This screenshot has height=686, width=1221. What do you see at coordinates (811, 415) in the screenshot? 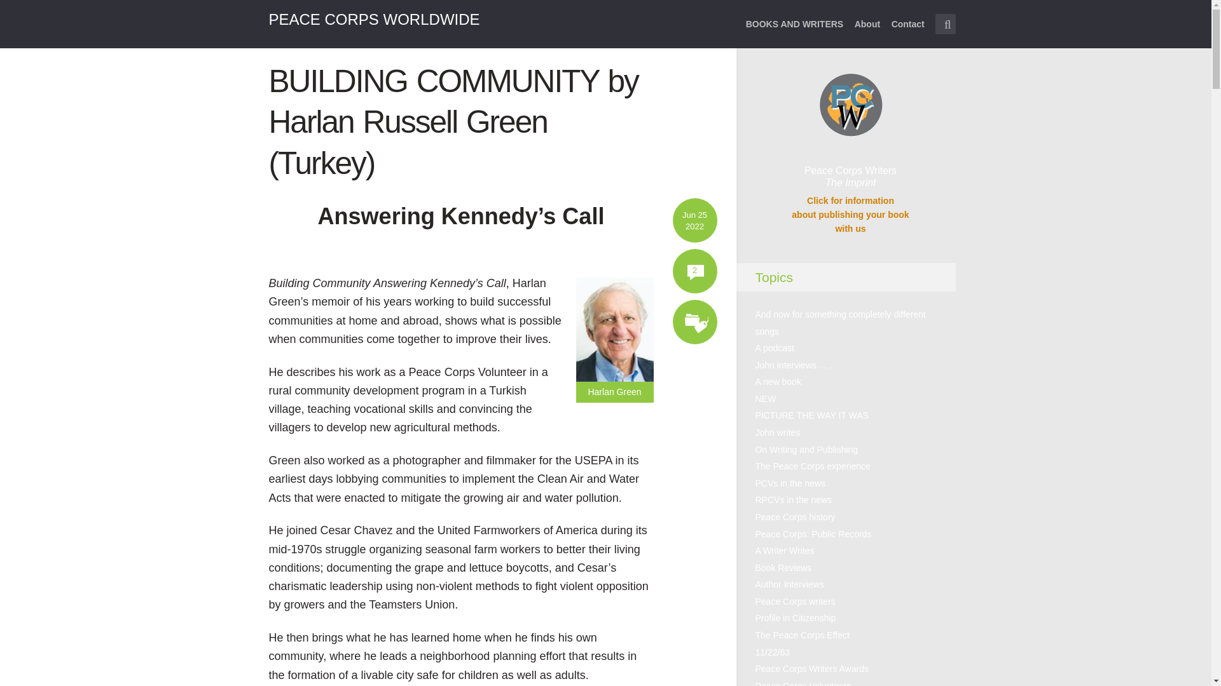
I see `PICTURE THE WAY IT WAS` at bounding box center [811, 415].